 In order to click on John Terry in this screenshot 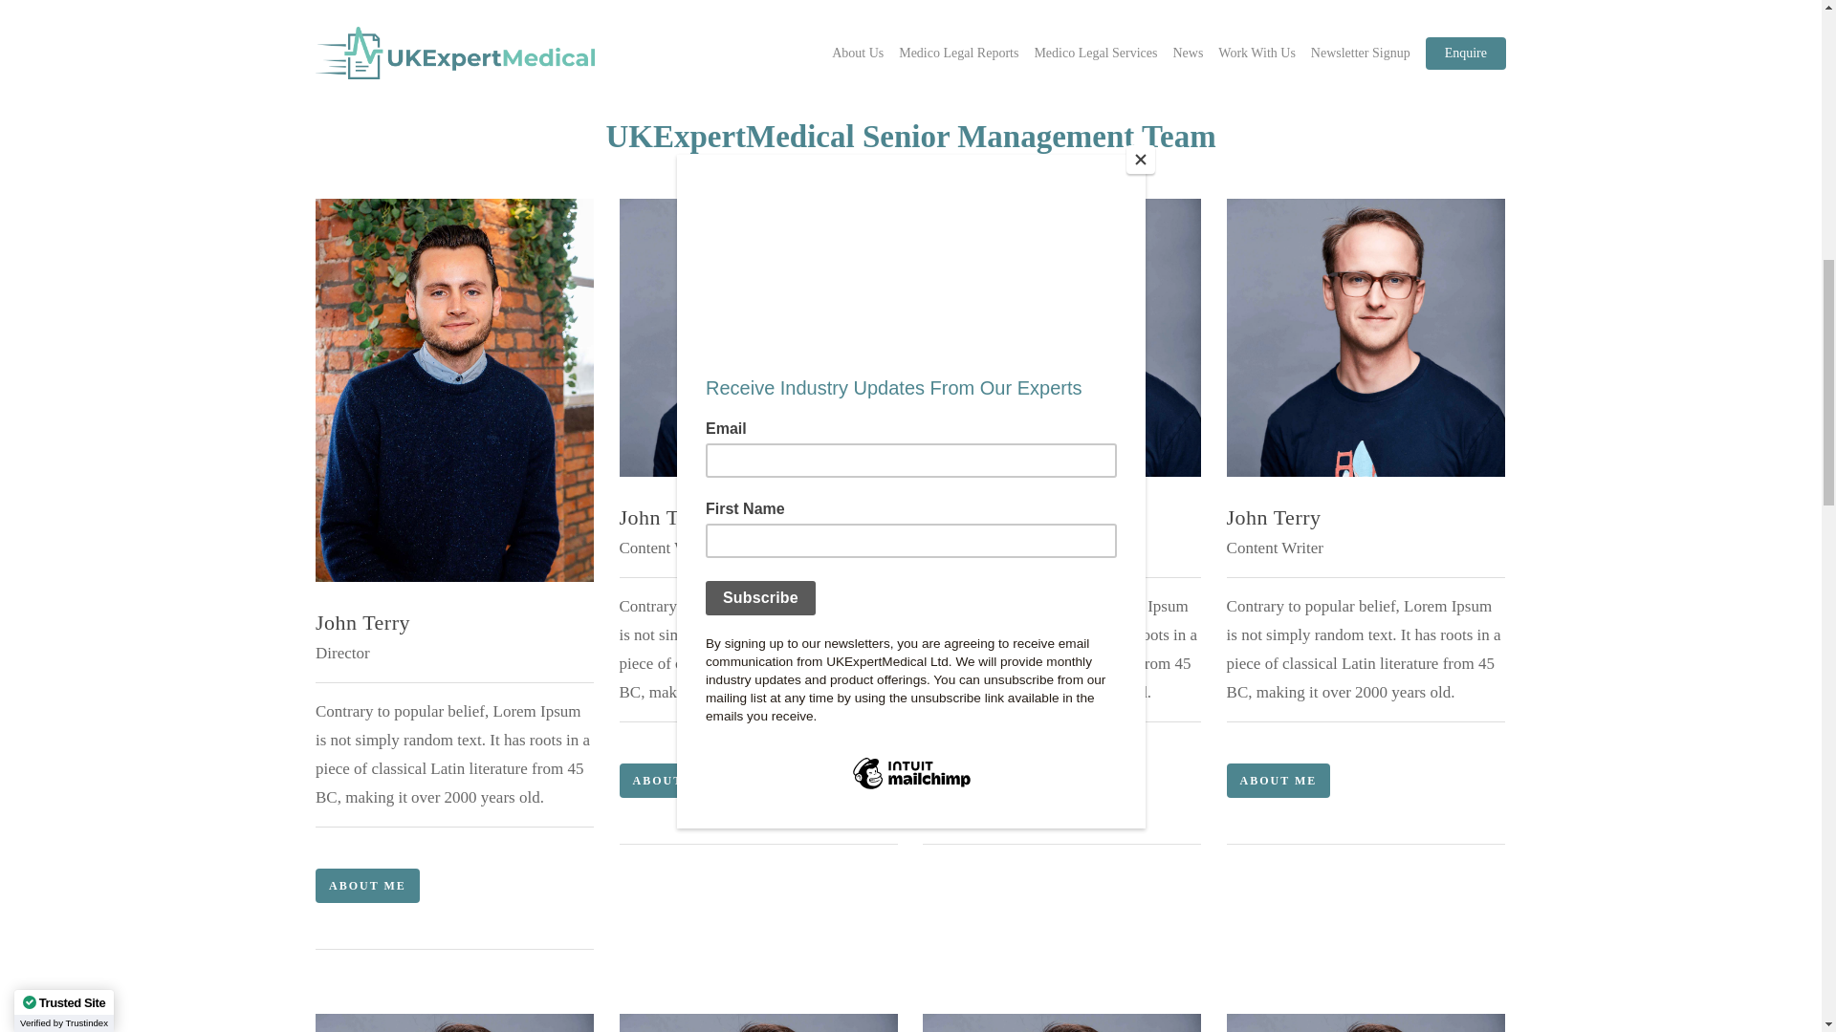, I will do `click(1366, 337)`.